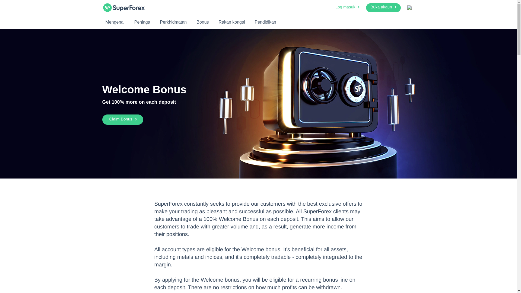 This screenshot has width=521, height=293. I want to click on Mengenai, so click(115, 22).